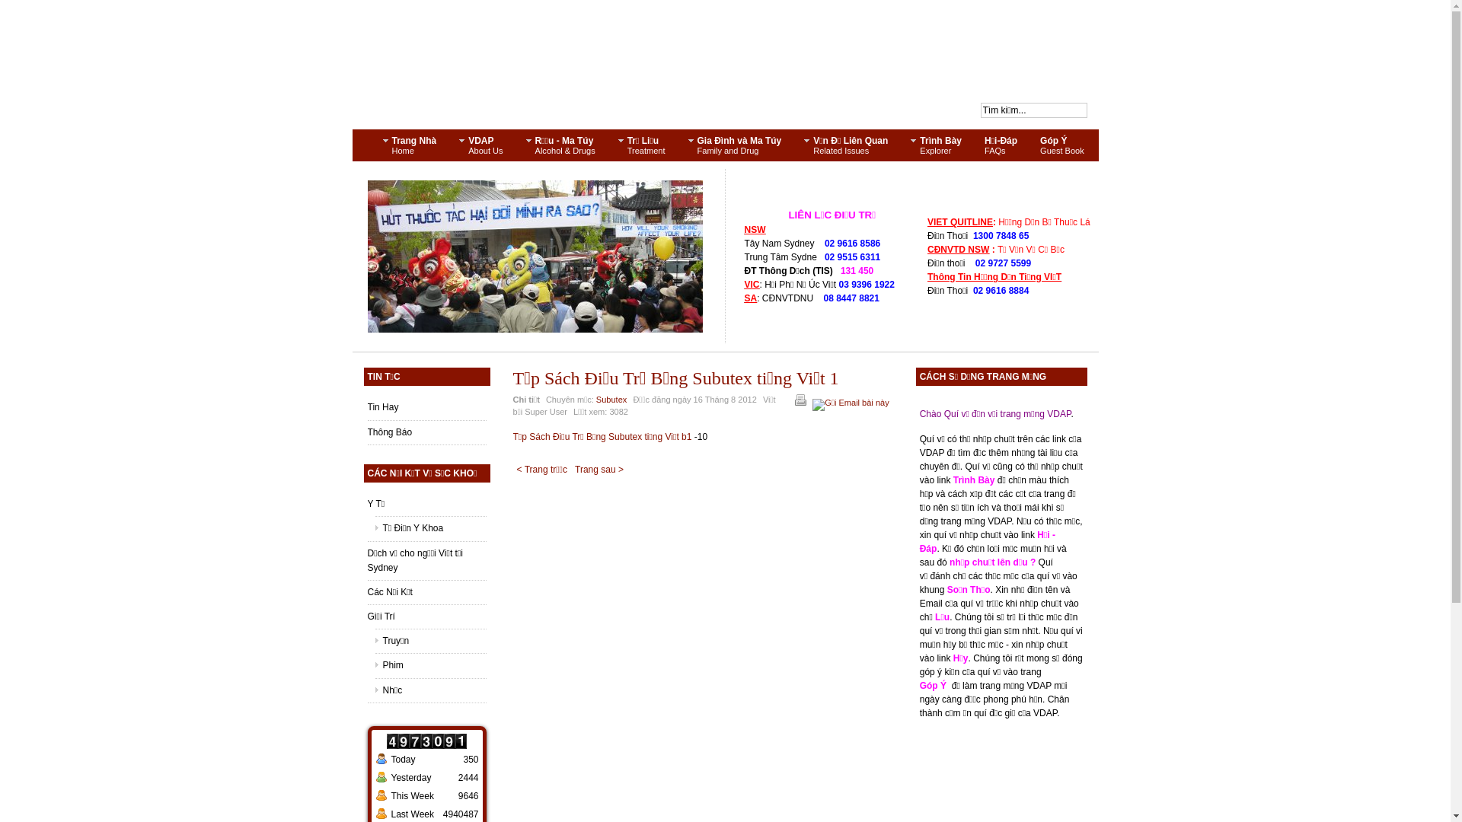  Describe the element at coordinates (429, 665) in the screenshot. I see `Phim` at that location.